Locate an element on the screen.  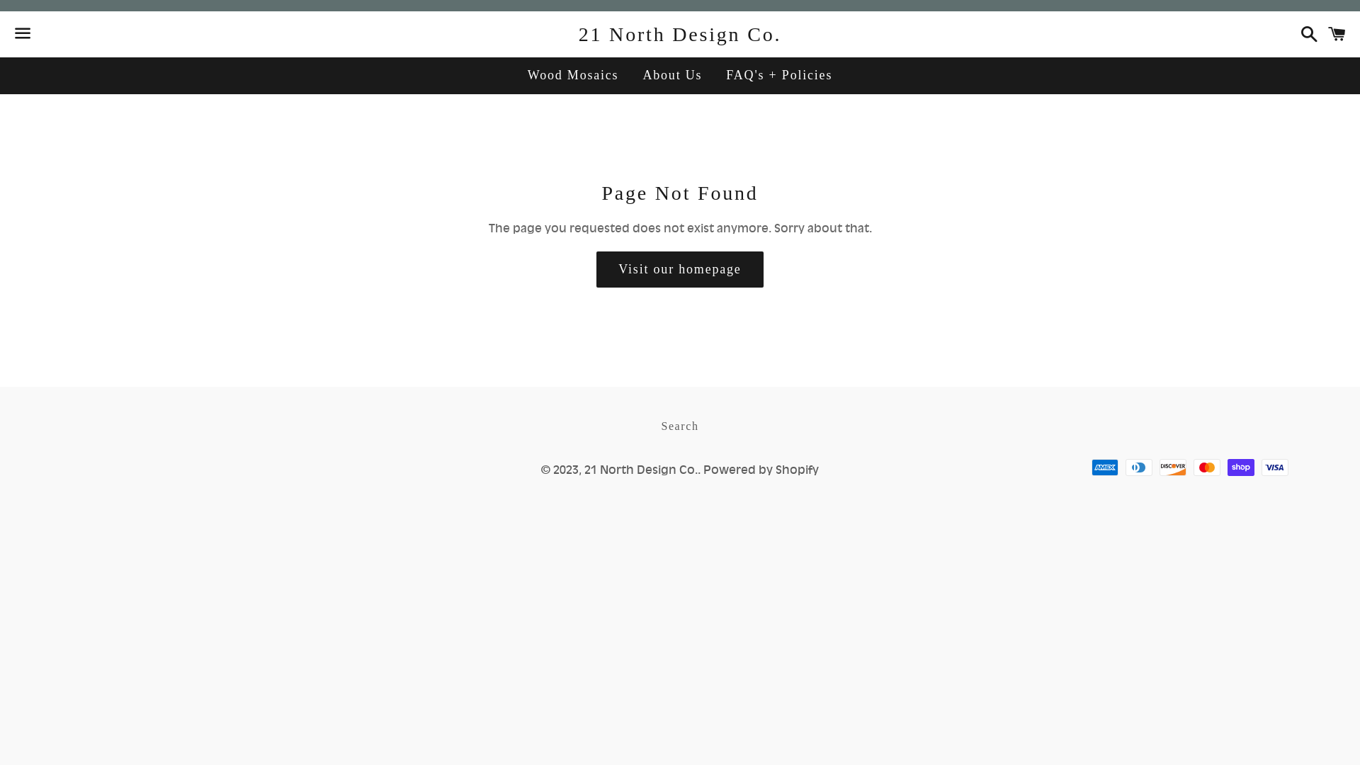
Menu is located at coordinates (23, 35).